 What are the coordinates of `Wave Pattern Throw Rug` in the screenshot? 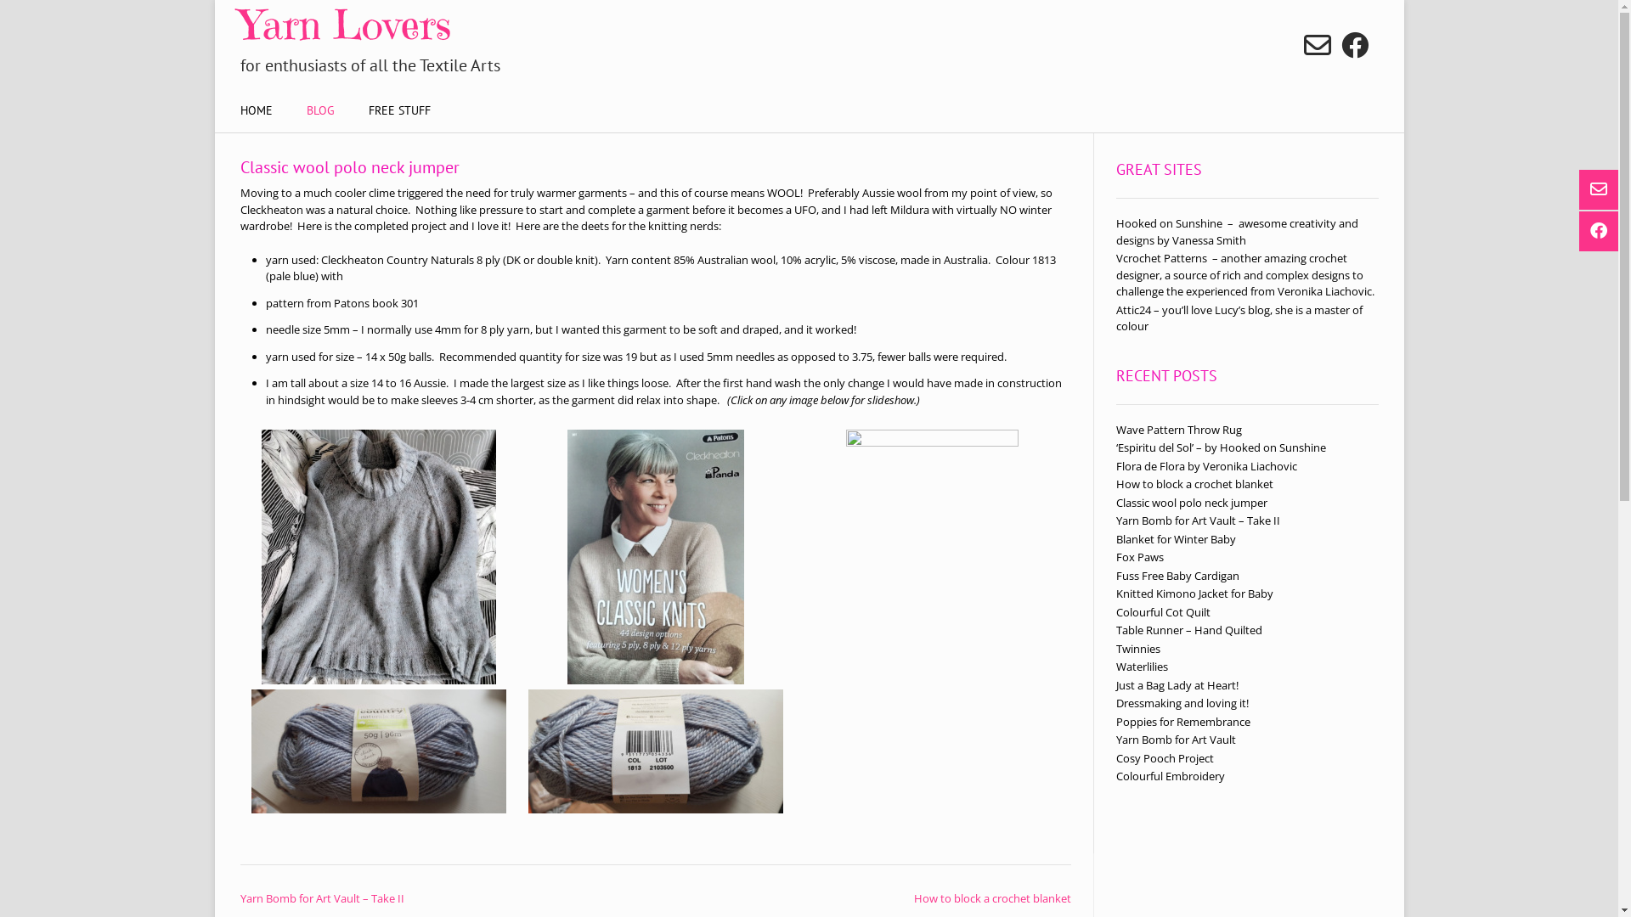 It's located at (1179, 429).